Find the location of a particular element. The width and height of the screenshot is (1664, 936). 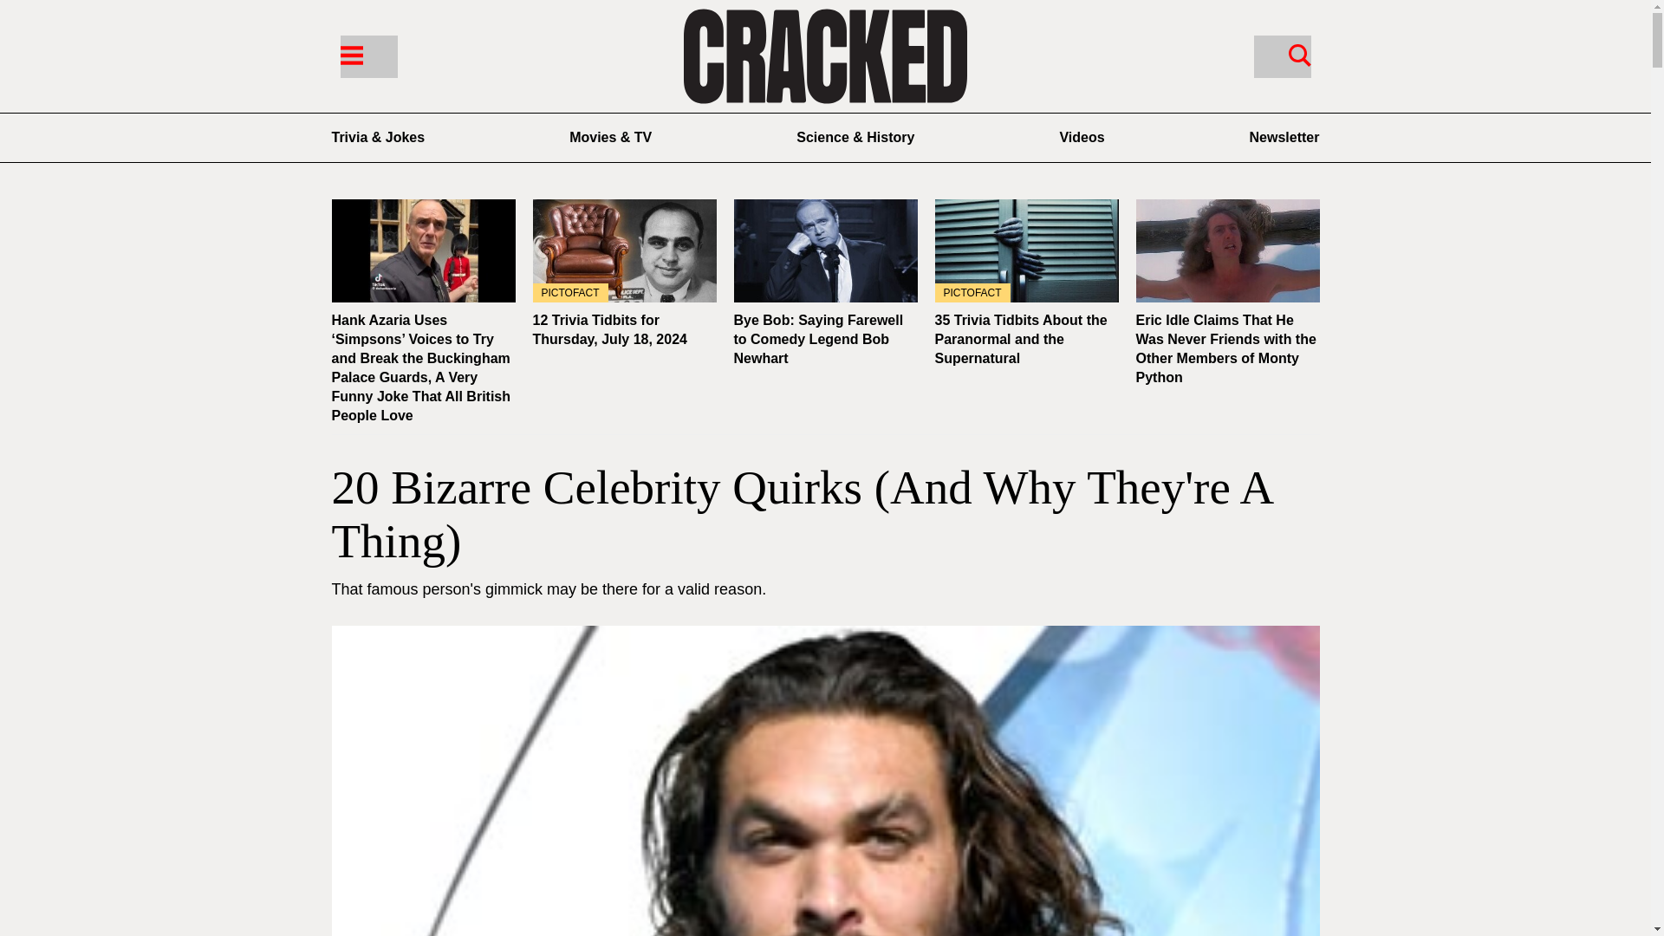

35 Trivia Tidbits About the Paranormal and the Supernatural is located at coordinates (1019, 339).